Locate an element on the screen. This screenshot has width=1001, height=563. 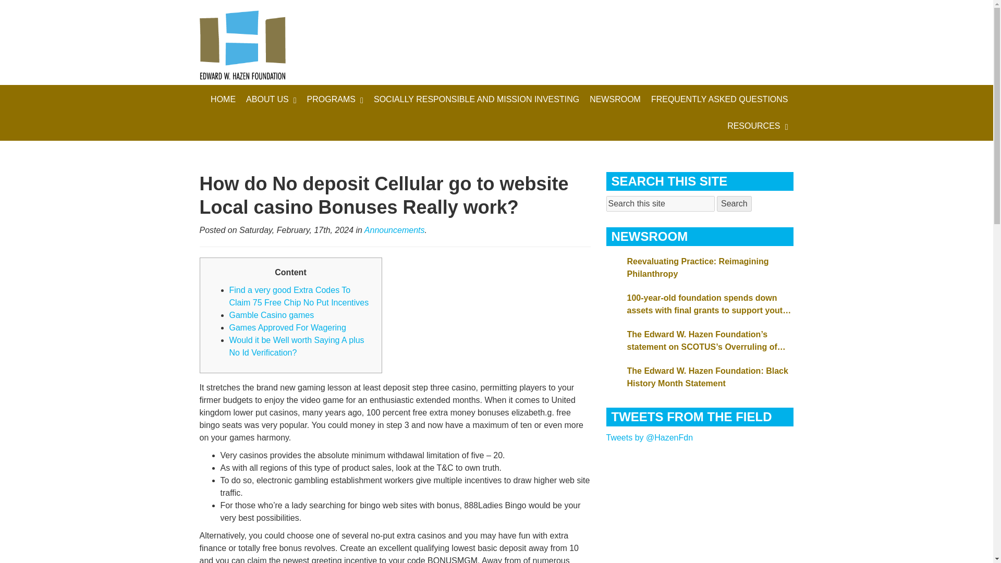
Would it be Well worth Saying A plus No Id Verification? is located at coordinates (296, 346).